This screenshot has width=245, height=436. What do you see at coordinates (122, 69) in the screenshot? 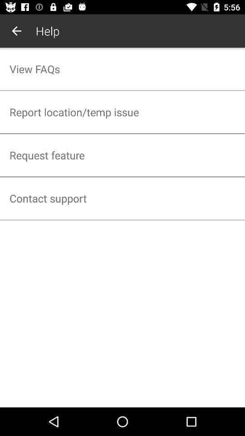
I see `select view faqs item` at bounding box center [122, 69].